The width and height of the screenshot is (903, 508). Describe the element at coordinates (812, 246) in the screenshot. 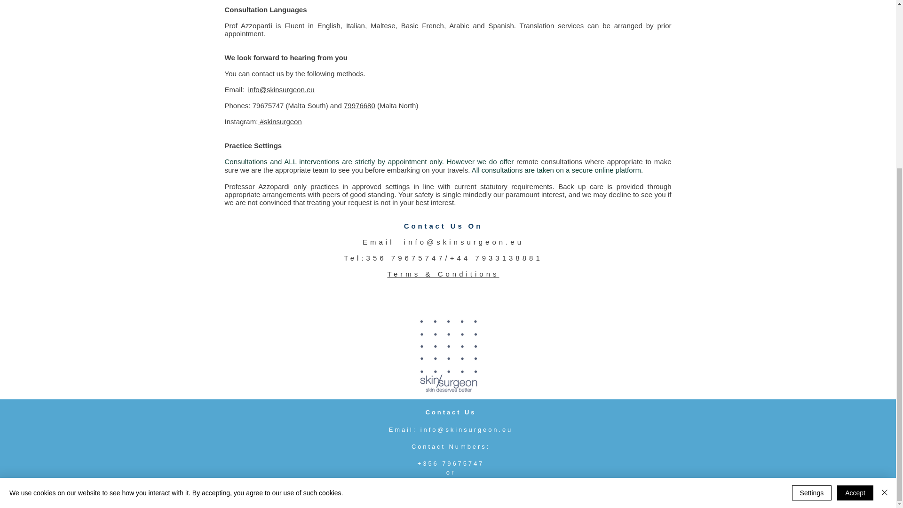

I see `Settings` at that location.